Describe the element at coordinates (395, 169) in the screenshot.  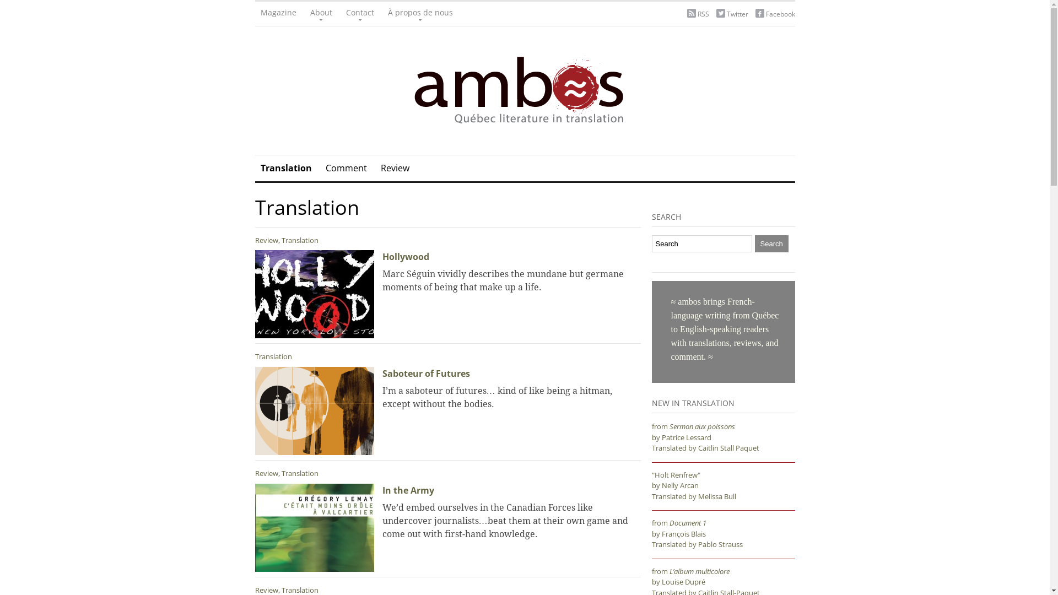
I see `Review` at that location.